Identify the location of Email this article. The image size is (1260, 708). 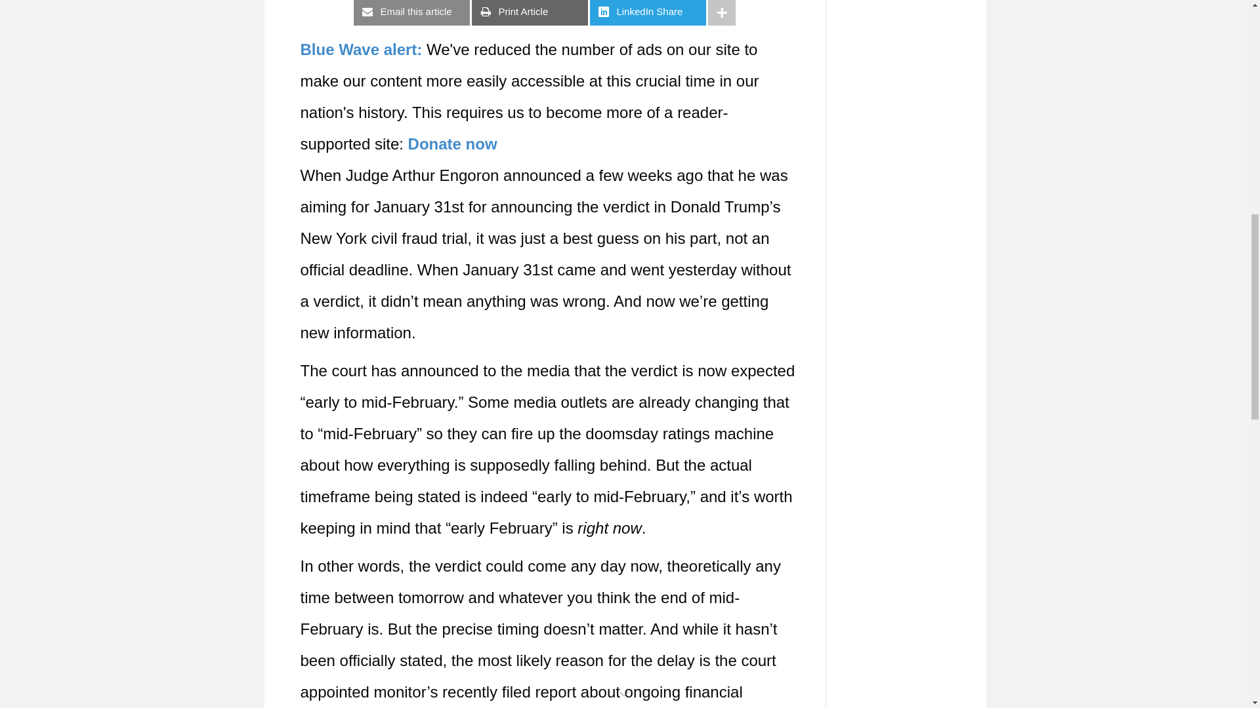
(412, 12).